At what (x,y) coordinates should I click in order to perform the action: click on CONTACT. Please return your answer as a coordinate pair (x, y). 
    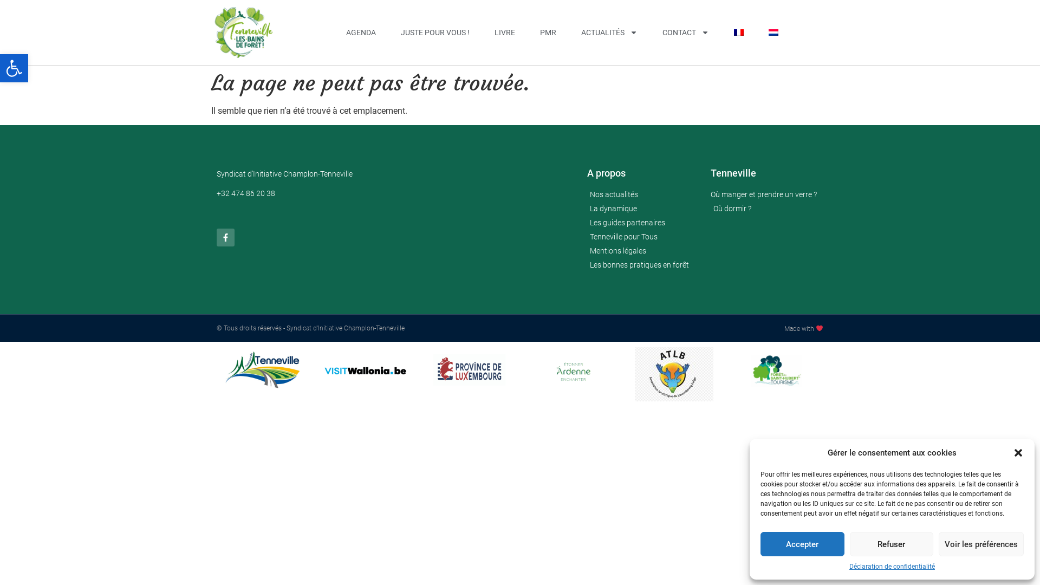
    Looking at the image, I should click on (686, 32).